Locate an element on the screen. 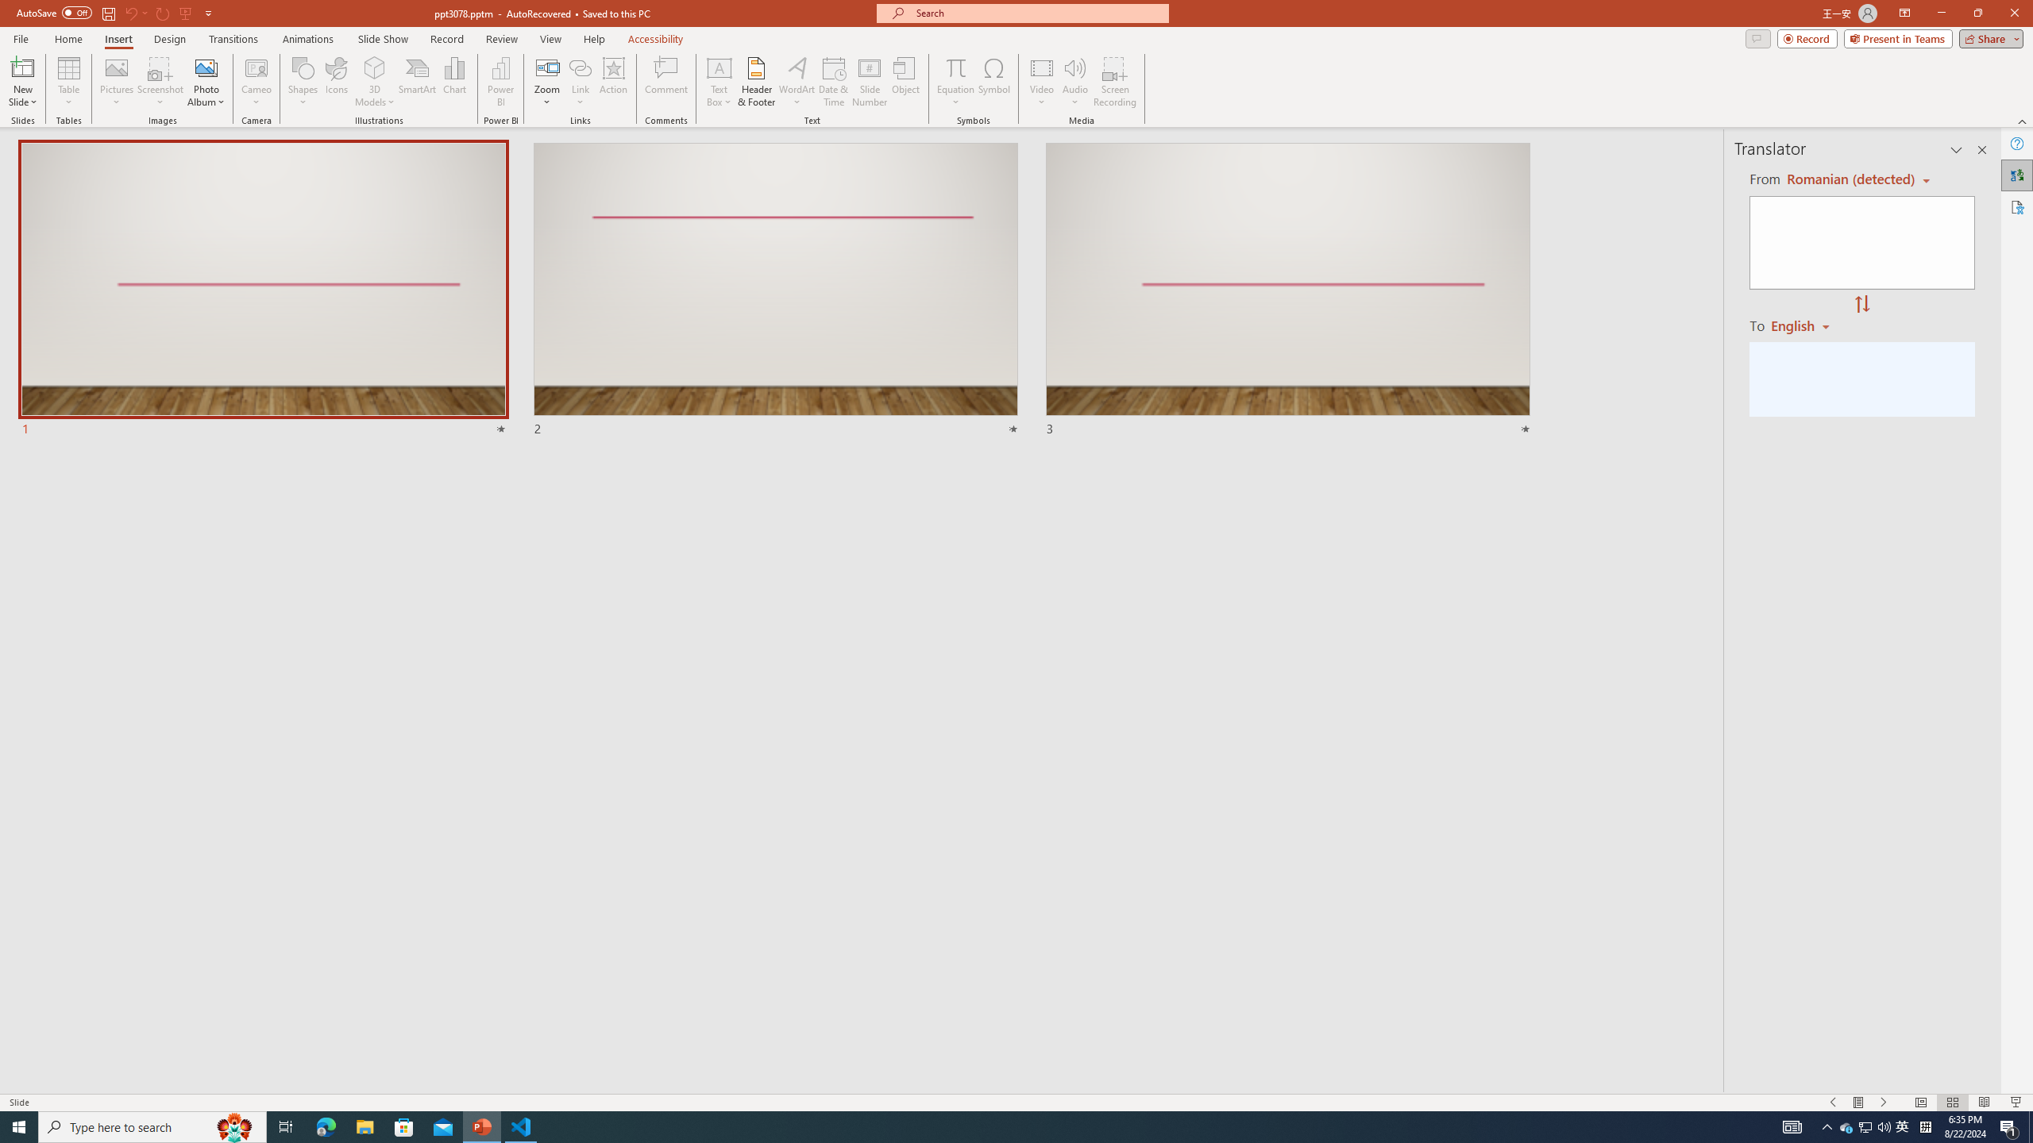 The width and height of the screenshot is (2033, 1143). Slide Number is located at coordinates (870, 82).